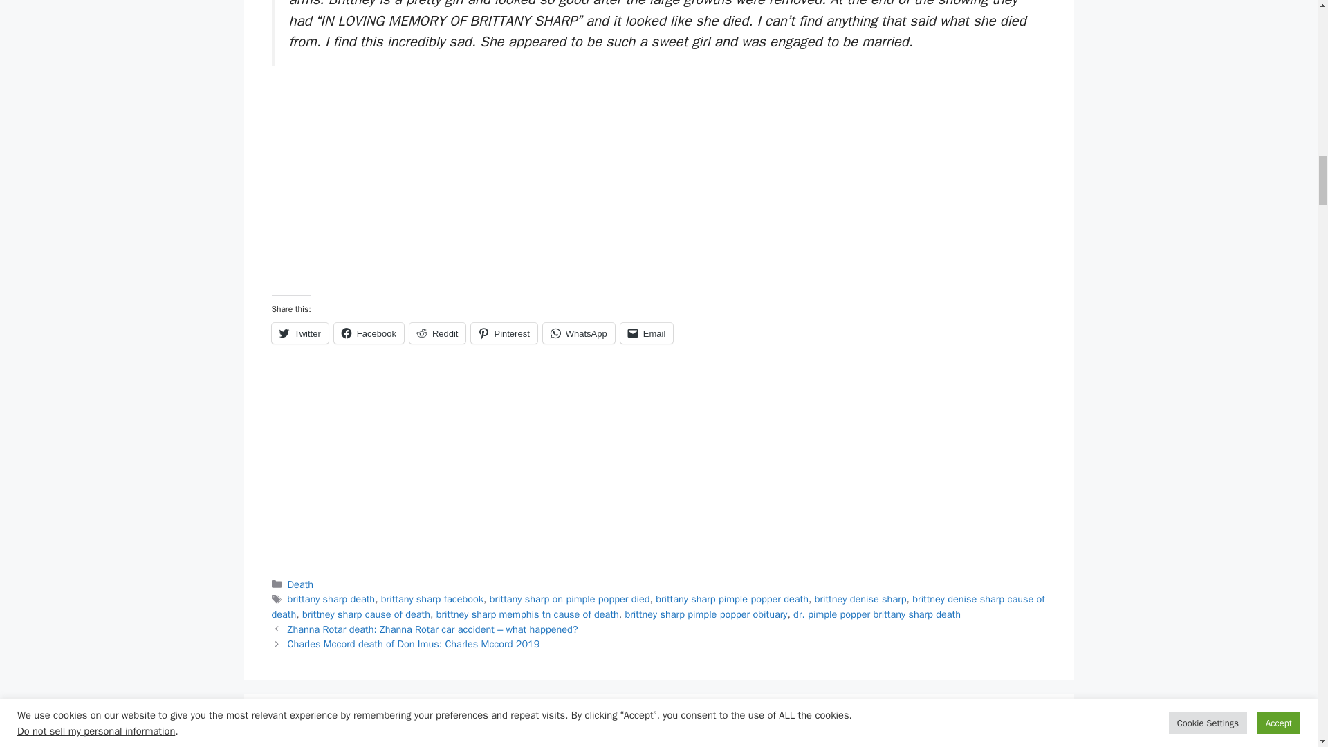  Describe the element at coordinates (414, 643) in the screenshot. I see `Charles Mccord death of Don Imus: Charles Mccord 2019` at that location.